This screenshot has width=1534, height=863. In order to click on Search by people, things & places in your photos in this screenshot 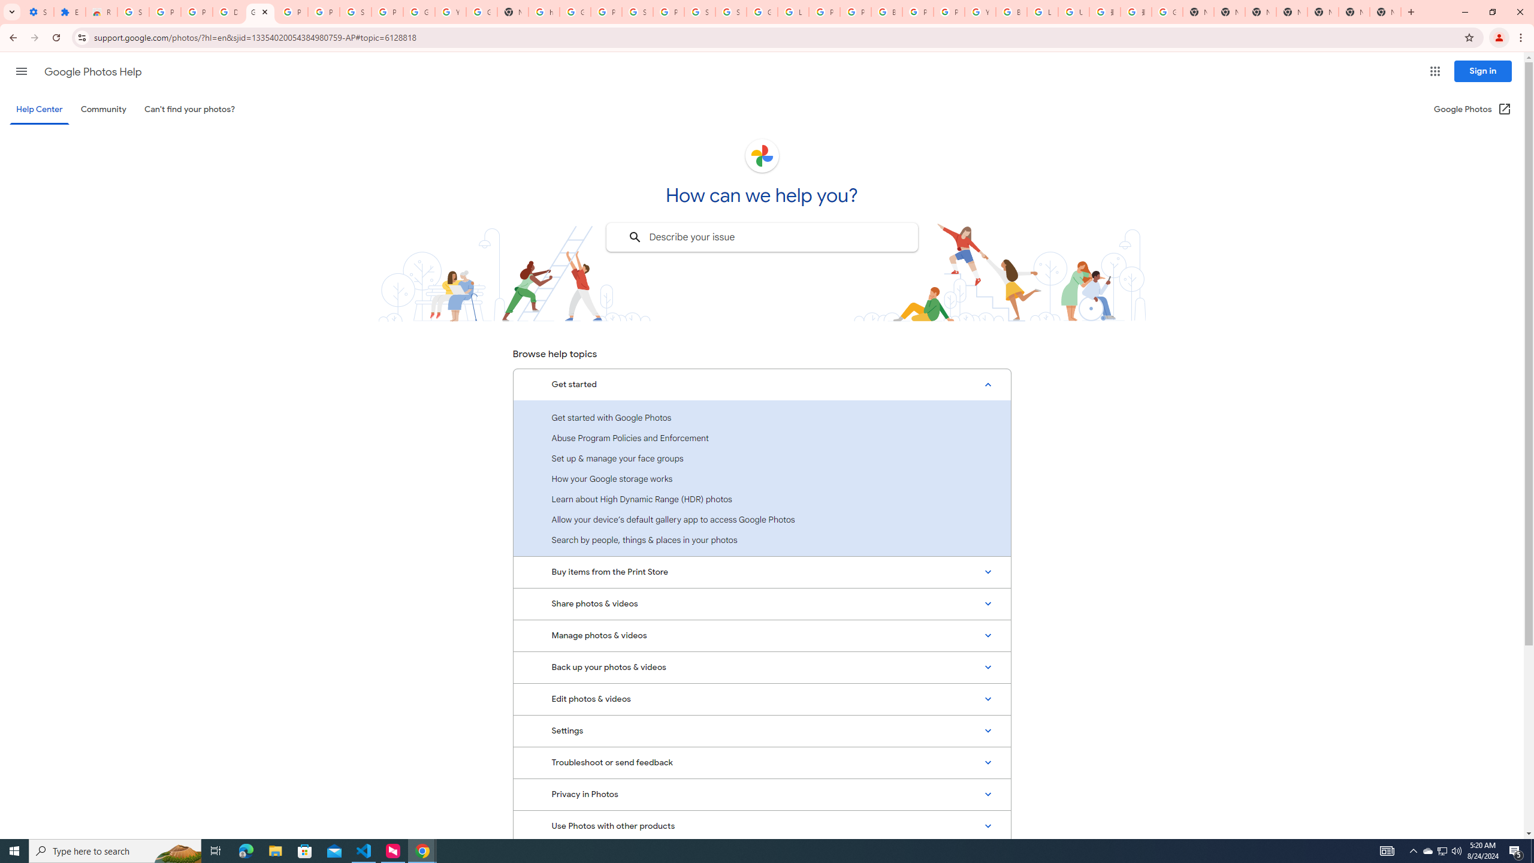, I will do `click(762, 540)`.